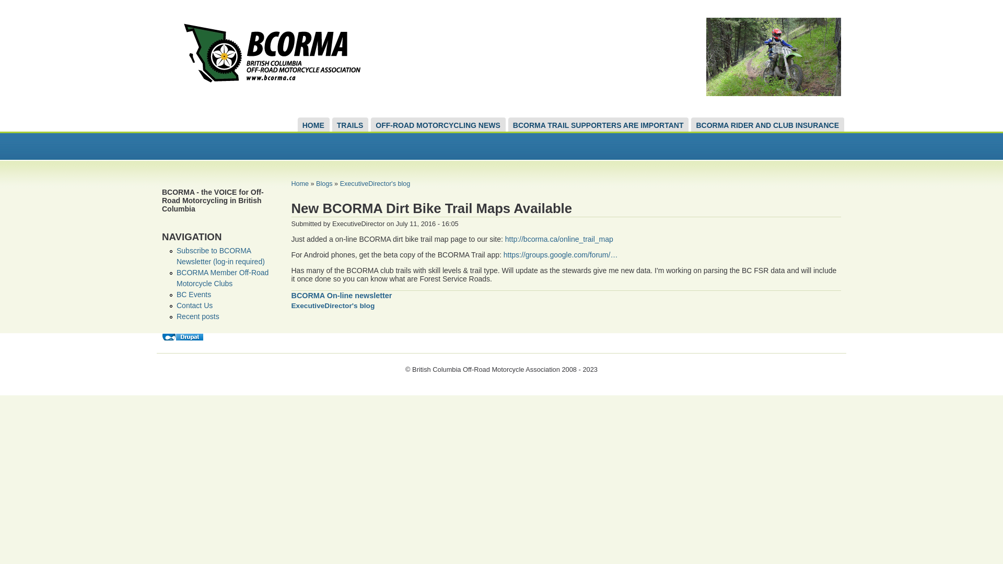  Describe the element at coordinates (324, 184) in the screenshot. I see `Blogs` at that location.